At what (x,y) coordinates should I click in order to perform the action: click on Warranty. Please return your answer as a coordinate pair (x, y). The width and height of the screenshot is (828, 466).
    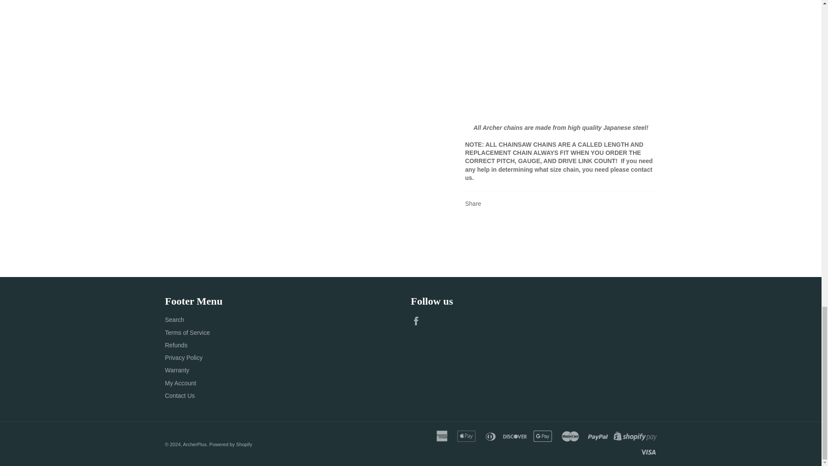
    Looking at the image, I should click on (177, 370).